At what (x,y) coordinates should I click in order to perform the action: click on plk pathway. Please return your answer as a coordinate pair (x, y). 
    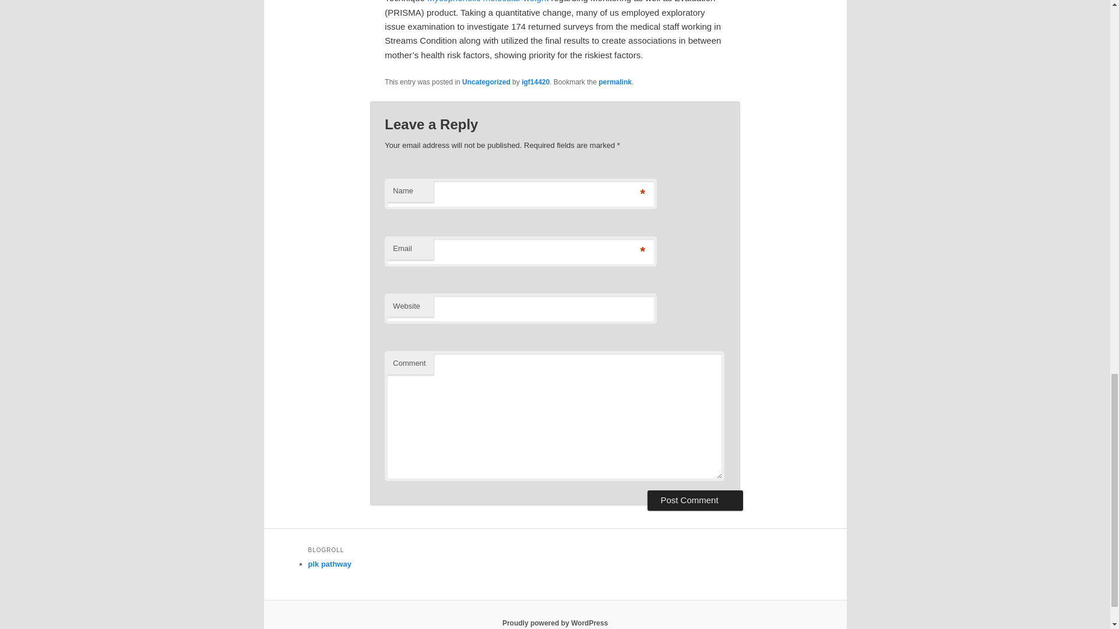
    Looking at the image, I should click on (329, 564).